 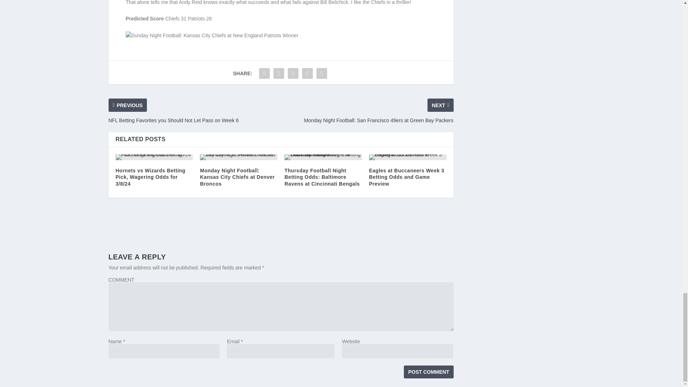 I want to click on Monday Night Football: Kansas City Chiefs at Denver Broncos, so click(x=239, y=157).